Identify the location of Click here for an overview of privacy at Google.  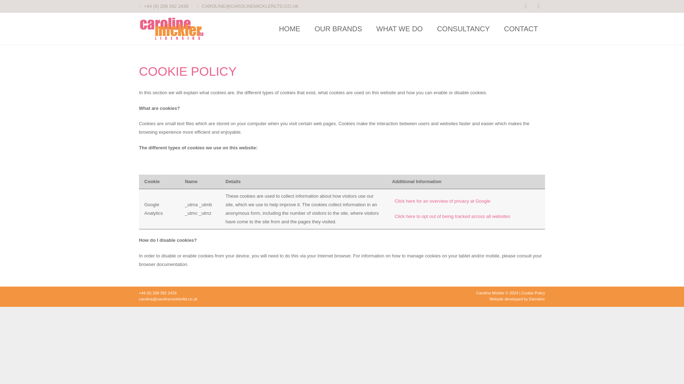
(442, 201).